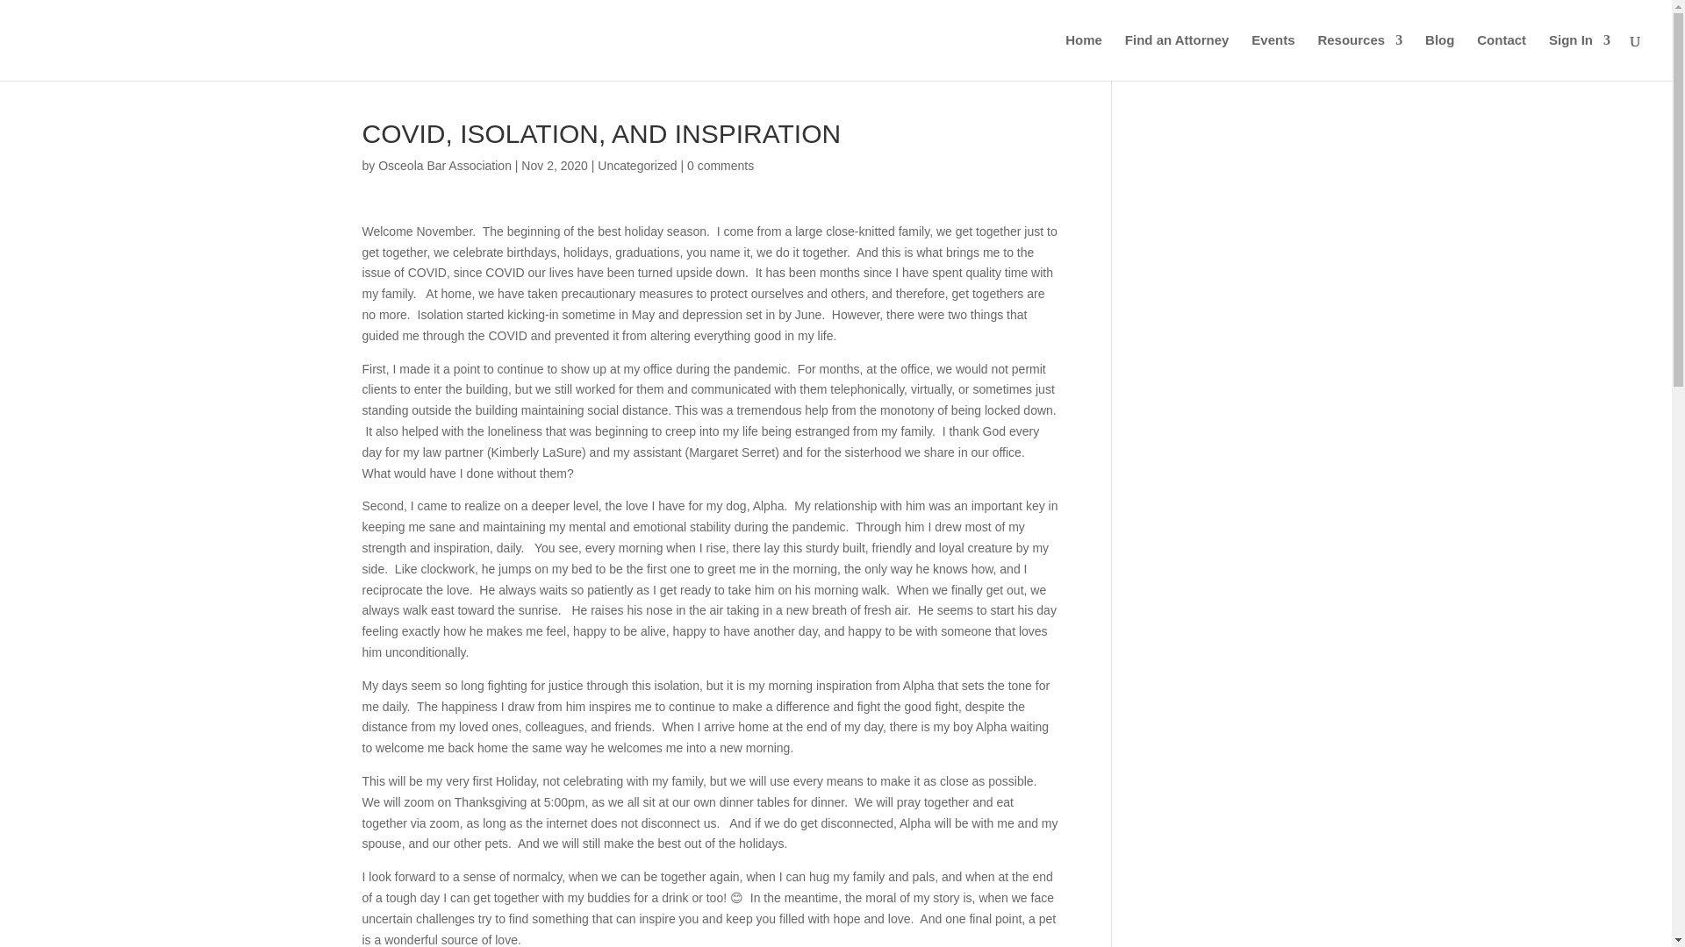  I want to click on Contact, so click(1502, 56).